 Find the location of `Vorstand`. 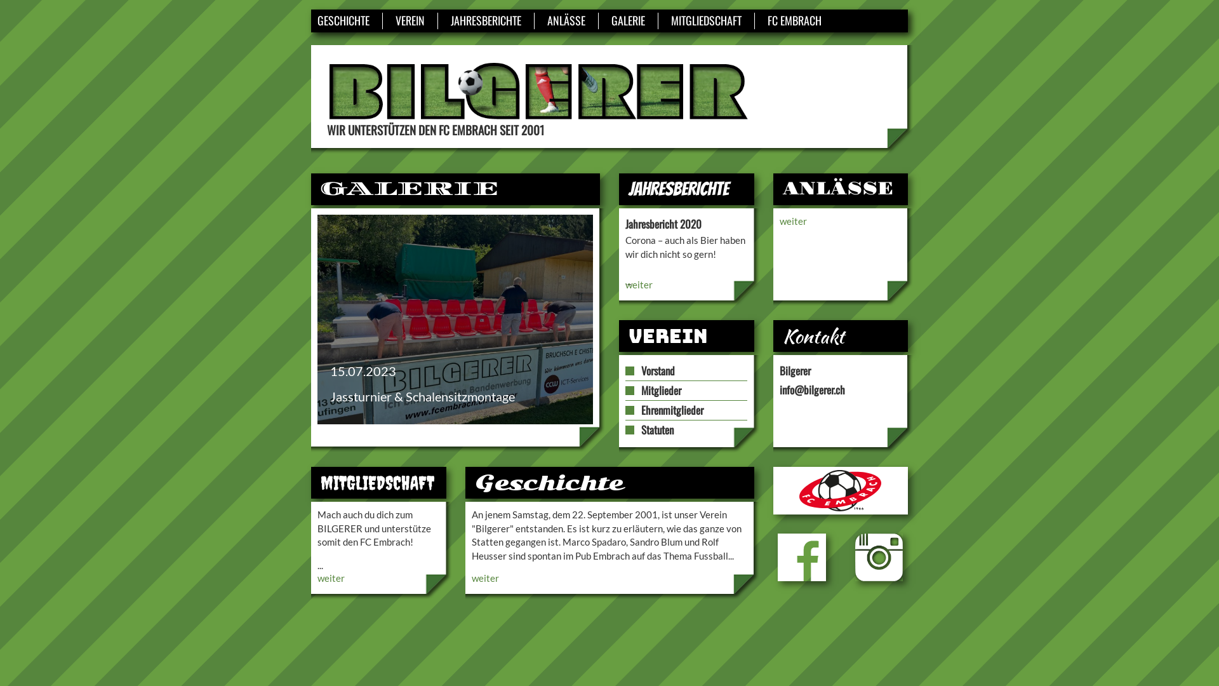

Vorstand is located at coordinates (658, 371).